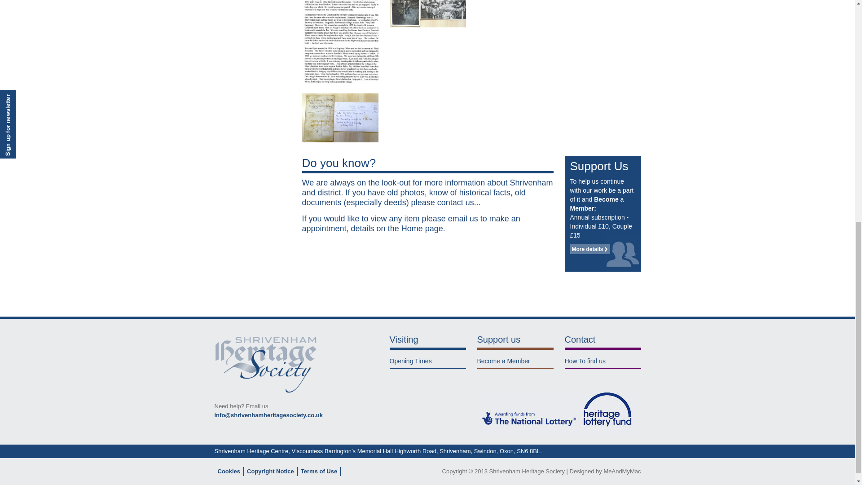 The width and height of the screenshot is (862, 485). Describe the element at coordinates (270, 472) in the screenshot. I see `Copyright Notice` at that location.